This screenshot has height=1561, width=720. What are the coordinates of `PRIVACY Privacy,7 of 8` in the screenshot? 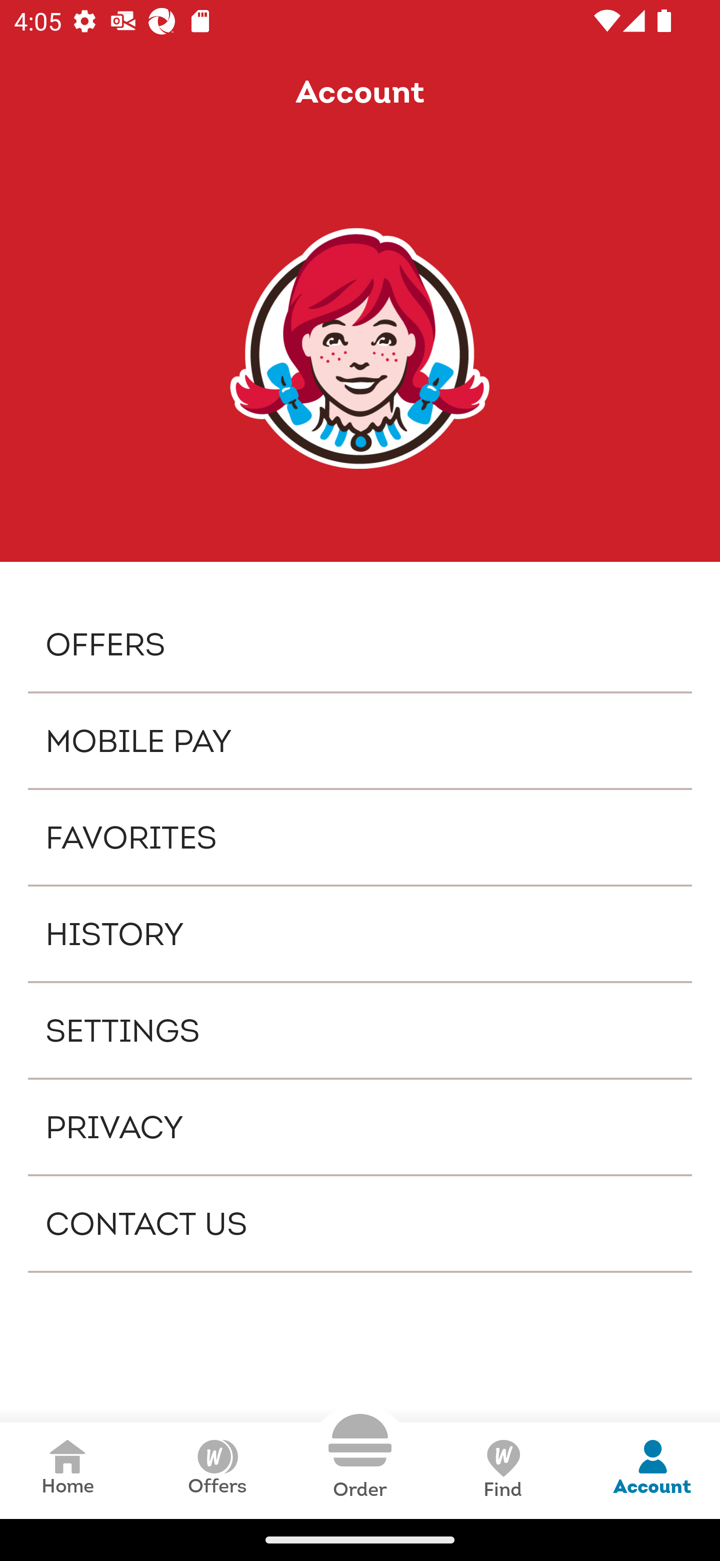 It's located at (360, 1127).